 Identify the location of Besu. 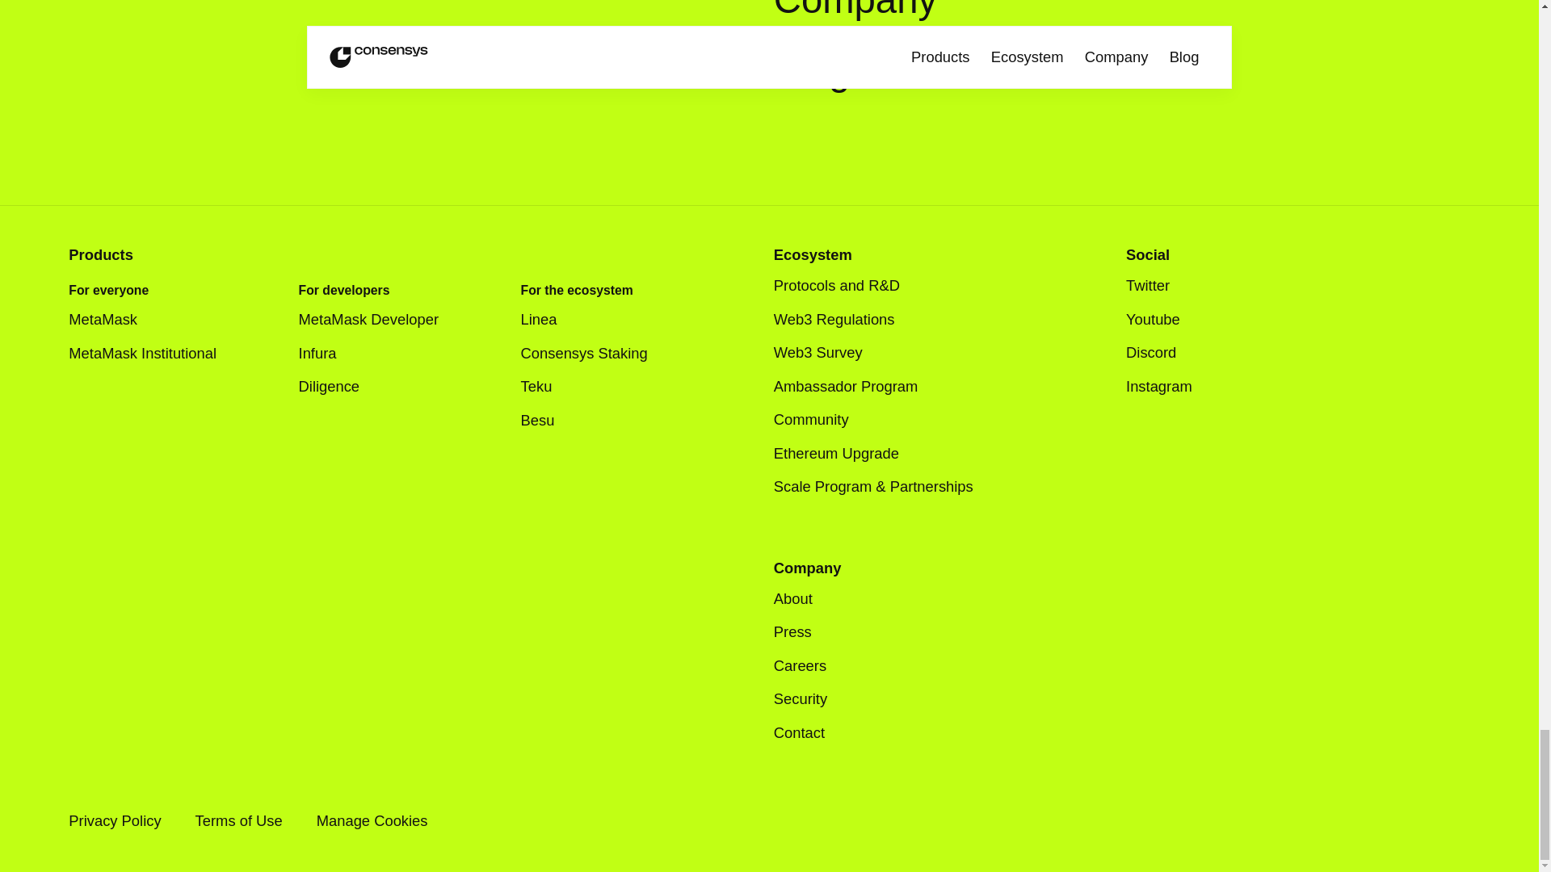
(549, 420).